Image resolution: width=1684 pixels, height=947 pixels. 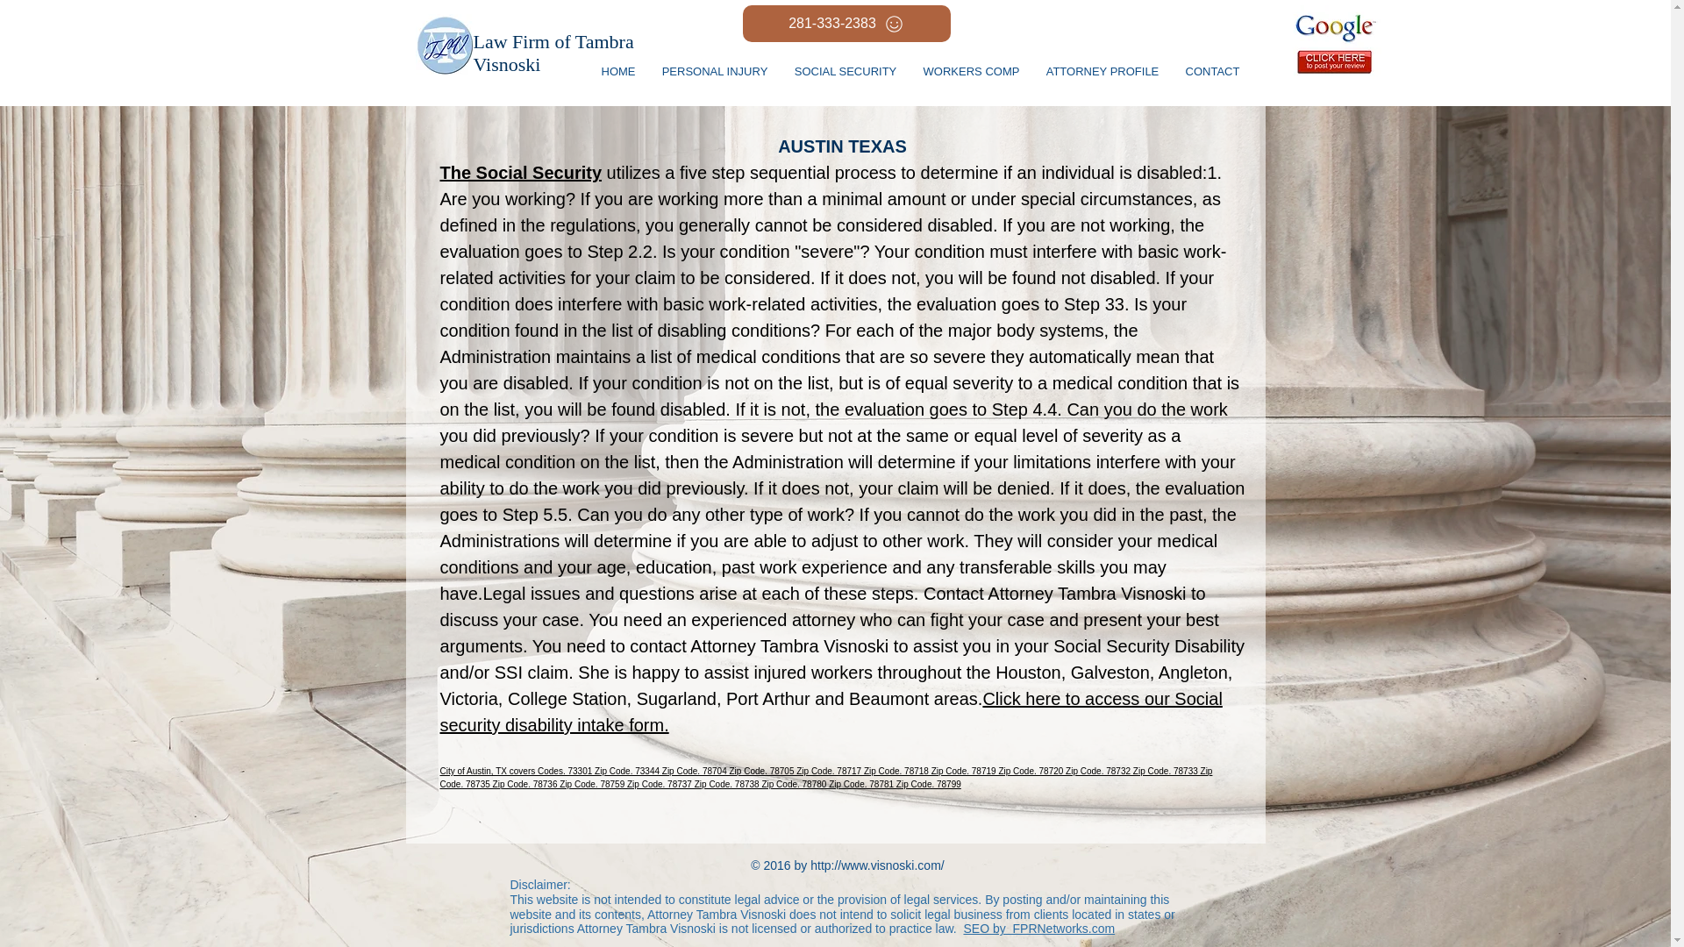 I want to click on PERSONAL INJURY, so click(x=714, y=71).